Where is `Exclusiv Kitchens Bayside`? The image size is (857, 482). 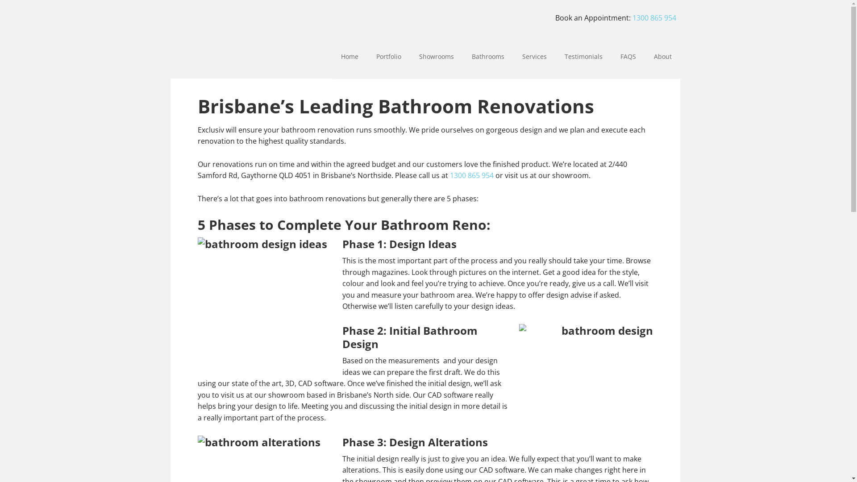
Exclusiv Kitchens Bayside is located at coordinates (229, 22).